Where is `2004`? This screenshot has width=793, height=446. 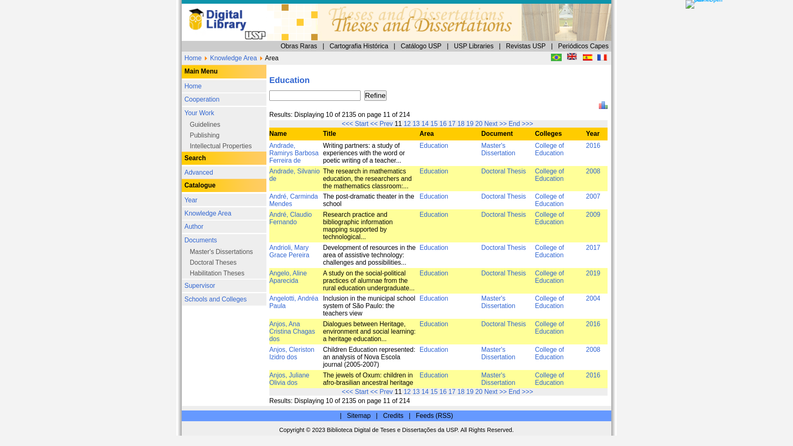
2004 is located at coordinates (456, 230).